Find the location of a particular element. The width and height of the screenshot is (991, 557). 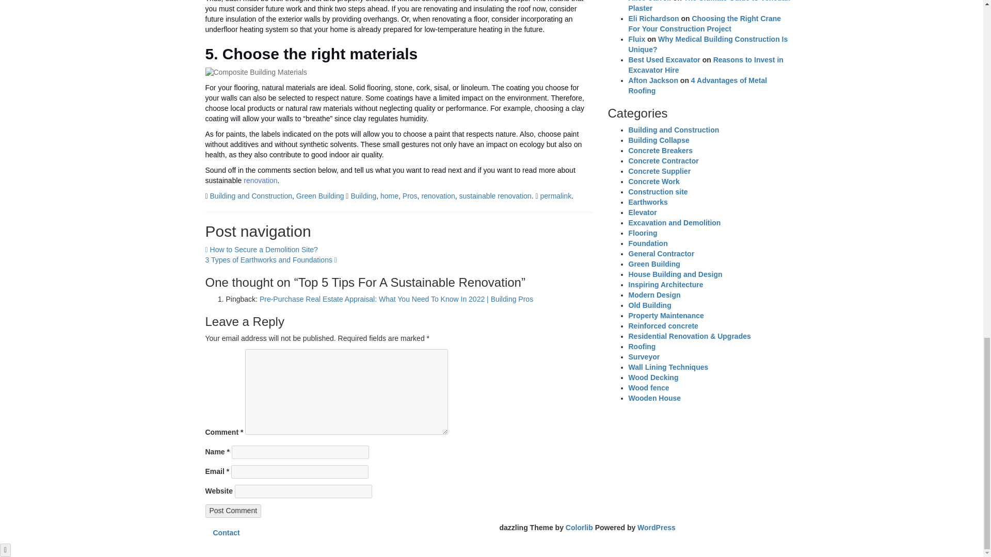

How to Secure a Demolition Site? is located at coordinates (261, 250).